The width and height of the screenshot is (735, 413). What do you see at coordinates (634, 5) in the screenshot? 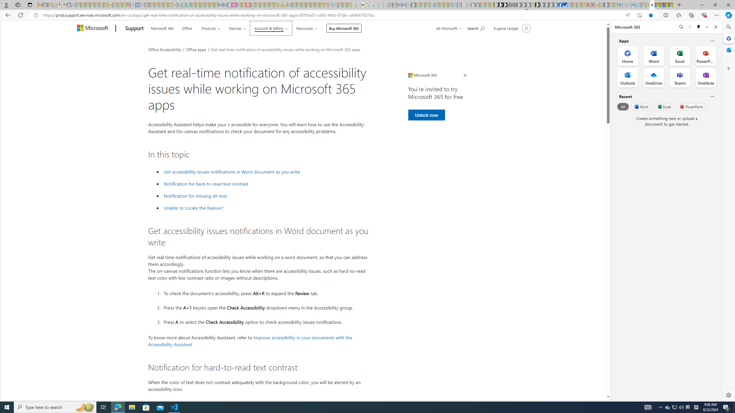
I see `Google Chrome Internet Browser Download - Search Images` at bounding box center [634, 5].